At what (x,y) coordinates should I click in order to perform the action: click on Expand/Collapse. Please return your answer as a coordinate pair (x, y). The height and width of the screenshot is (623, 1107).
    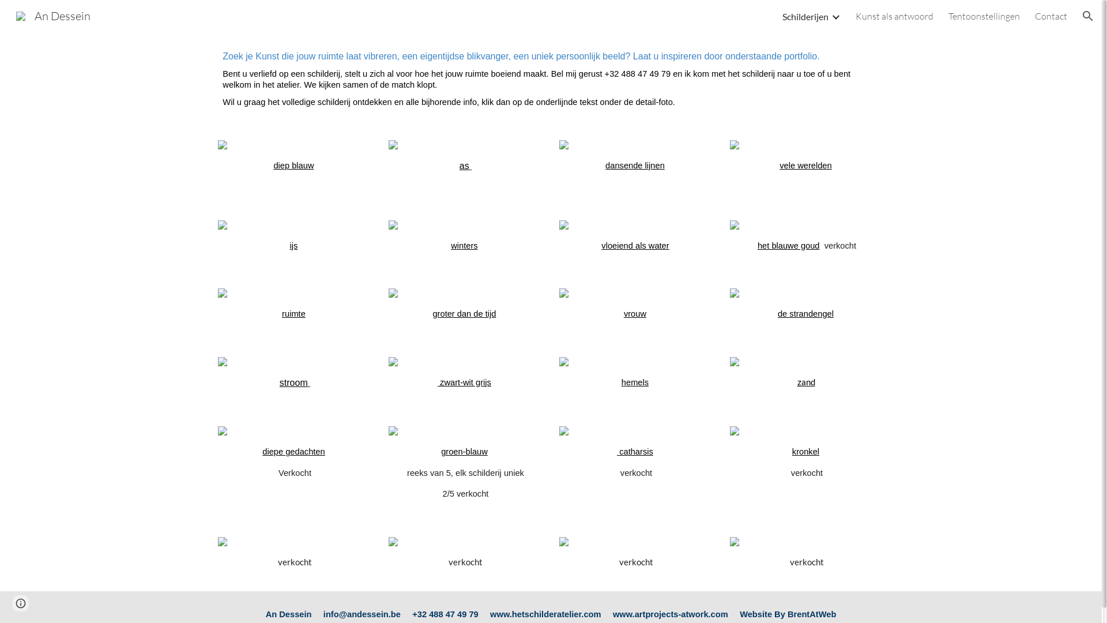
    Looking at the image, I should click on (835, 16).